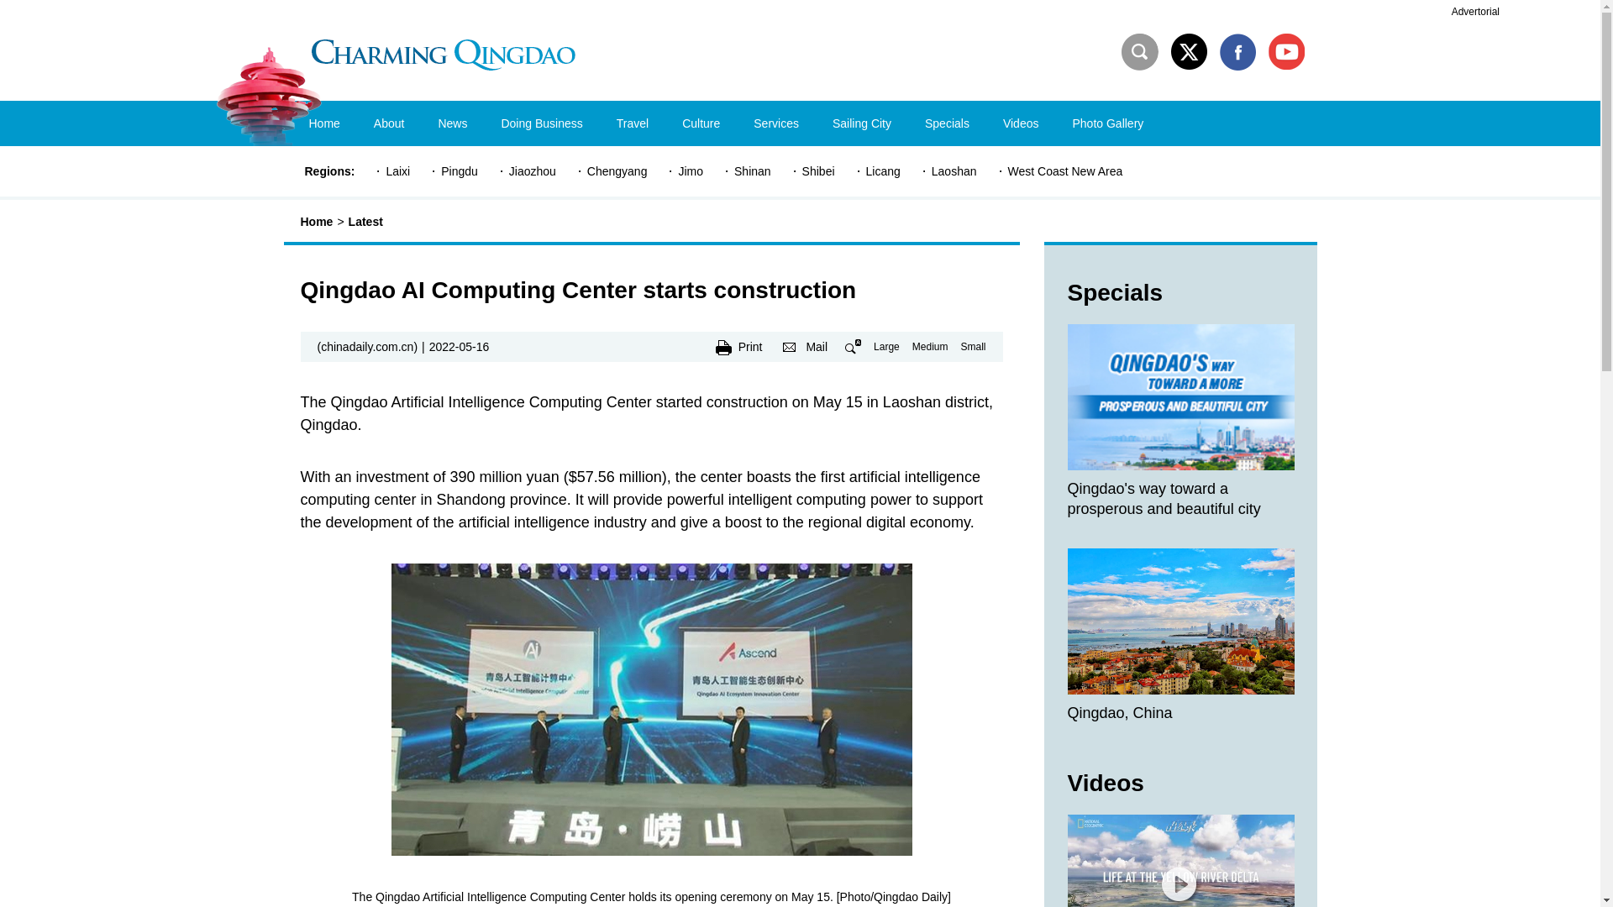  I want to click on 2, so click(1237, 52).